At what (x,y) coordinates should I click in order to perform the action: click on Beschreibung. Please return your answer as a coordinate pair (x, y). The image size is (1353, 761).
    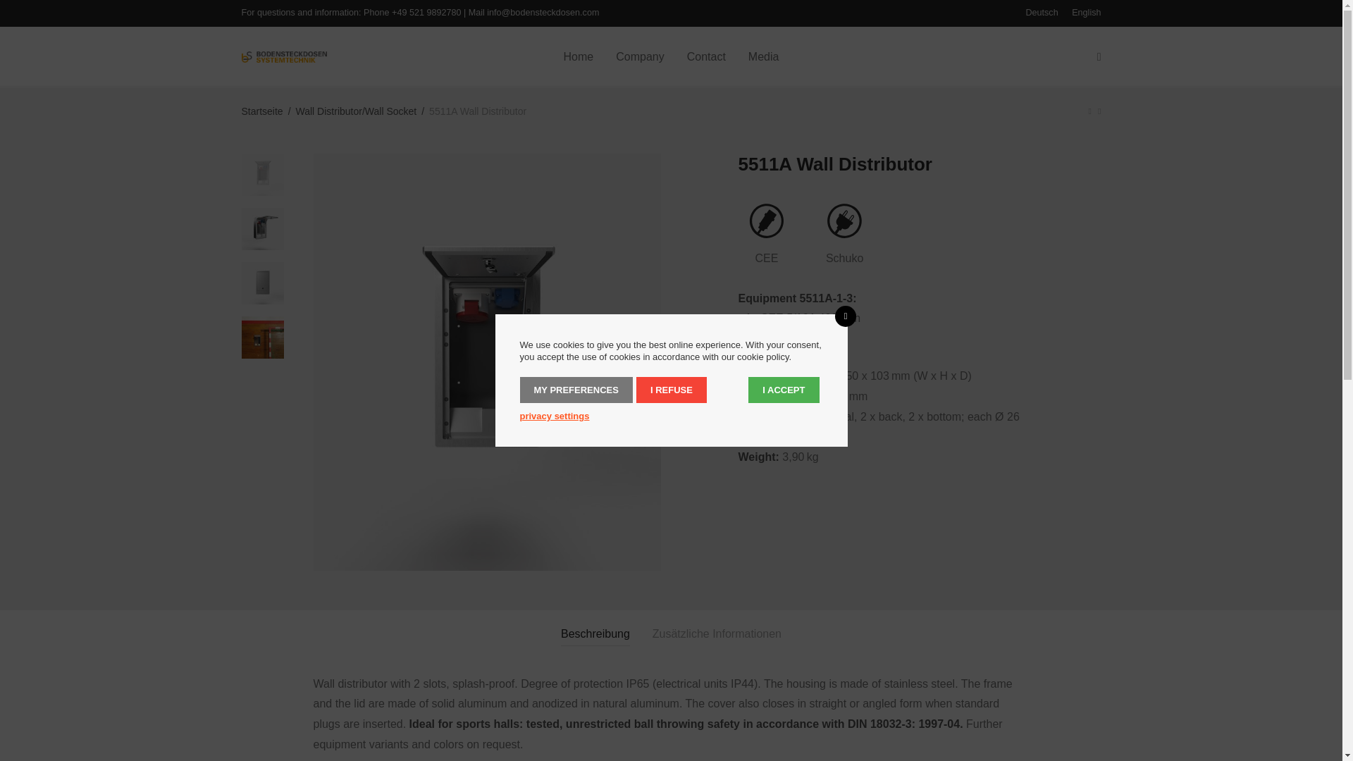
    Looking at the image, I should click on (595, 634).